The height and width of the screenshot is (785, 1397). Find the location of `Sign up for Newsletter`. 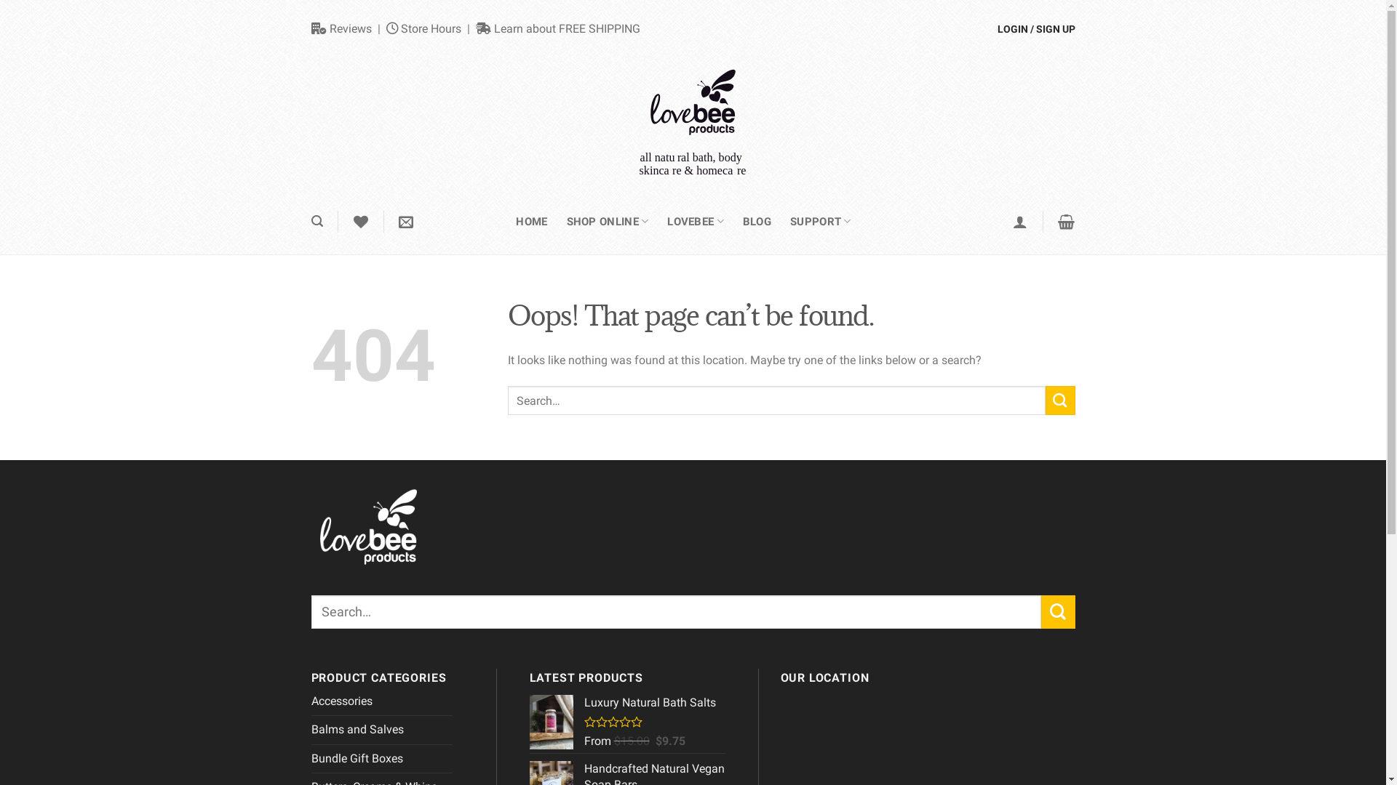

Sign up for Newsletter is located at coordinates (406, 222).